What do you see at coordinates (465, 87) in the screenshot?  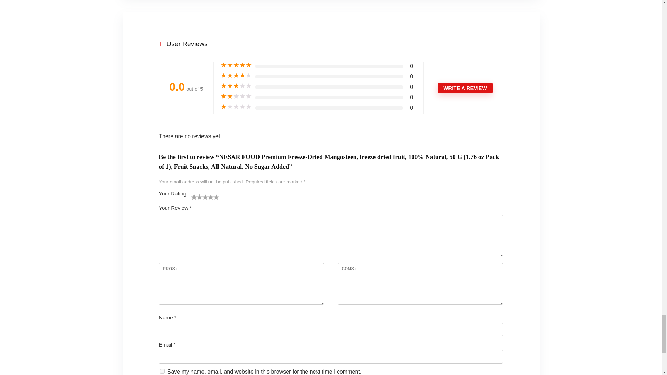 I see `WRITE A REVIEW` at bounding box center [465, 87].